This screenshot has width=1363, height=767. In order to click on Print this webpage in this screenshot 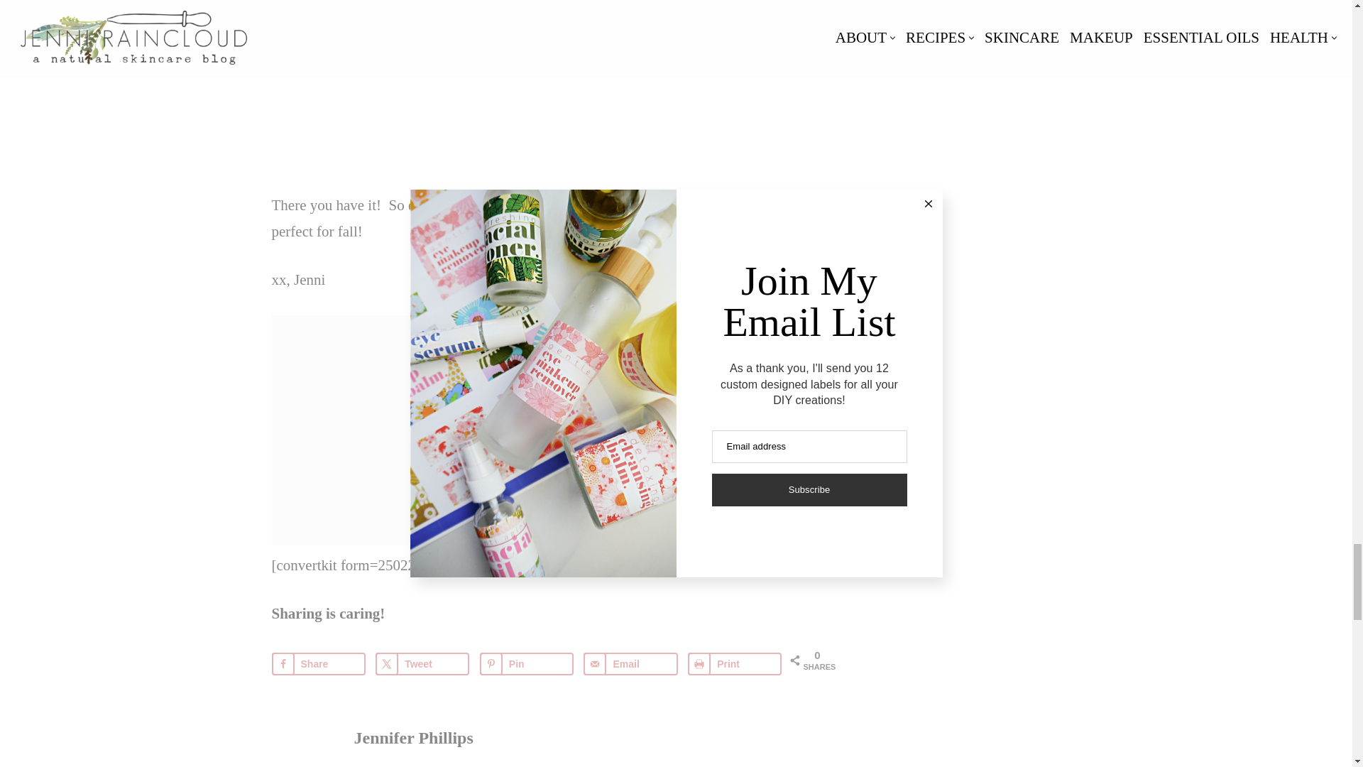, I will do `click(734, 664)`.